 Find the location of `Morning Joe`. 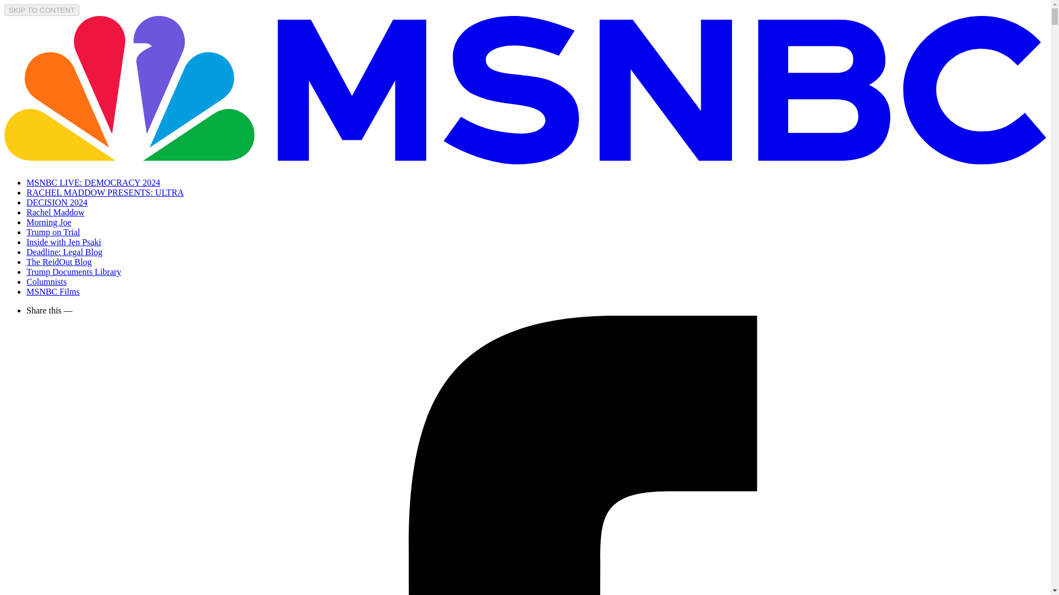

Morning Joe is located at coordinates (49, 222).